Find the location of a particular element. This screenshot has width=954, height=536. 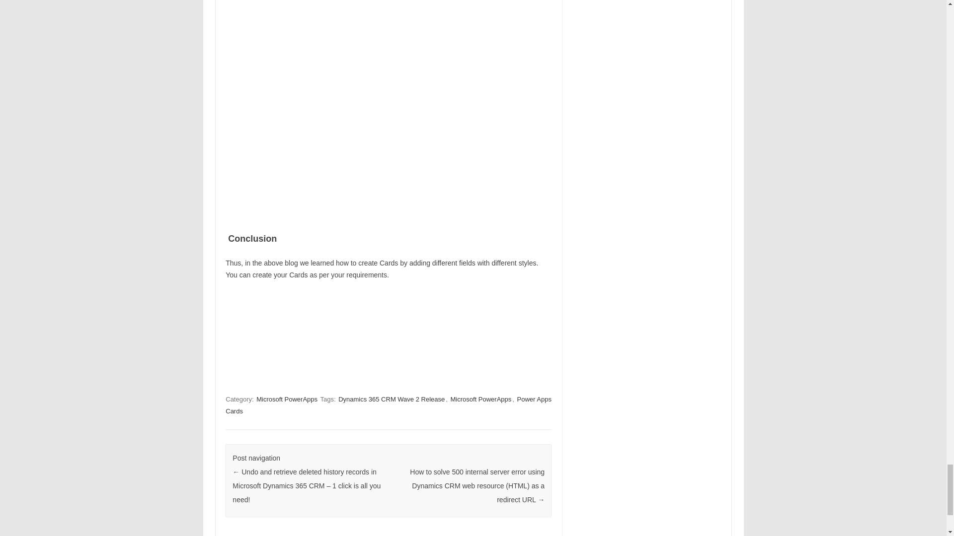

Microsoft PowerApps is located at coordinates (287, 399).